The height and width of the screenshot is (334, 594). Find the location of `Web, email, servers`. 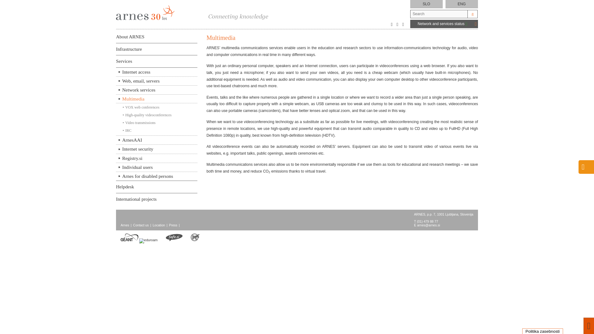

Web, email, servers is located at coordinates (157, 81).